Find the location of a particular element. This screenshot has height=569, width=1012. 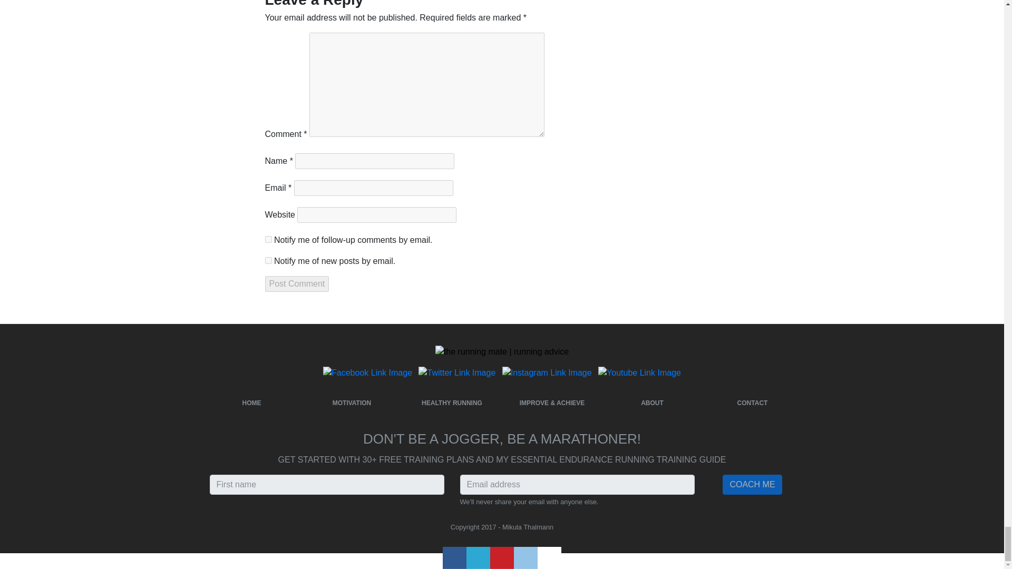

subscribe is located at coordinates (268, 239).